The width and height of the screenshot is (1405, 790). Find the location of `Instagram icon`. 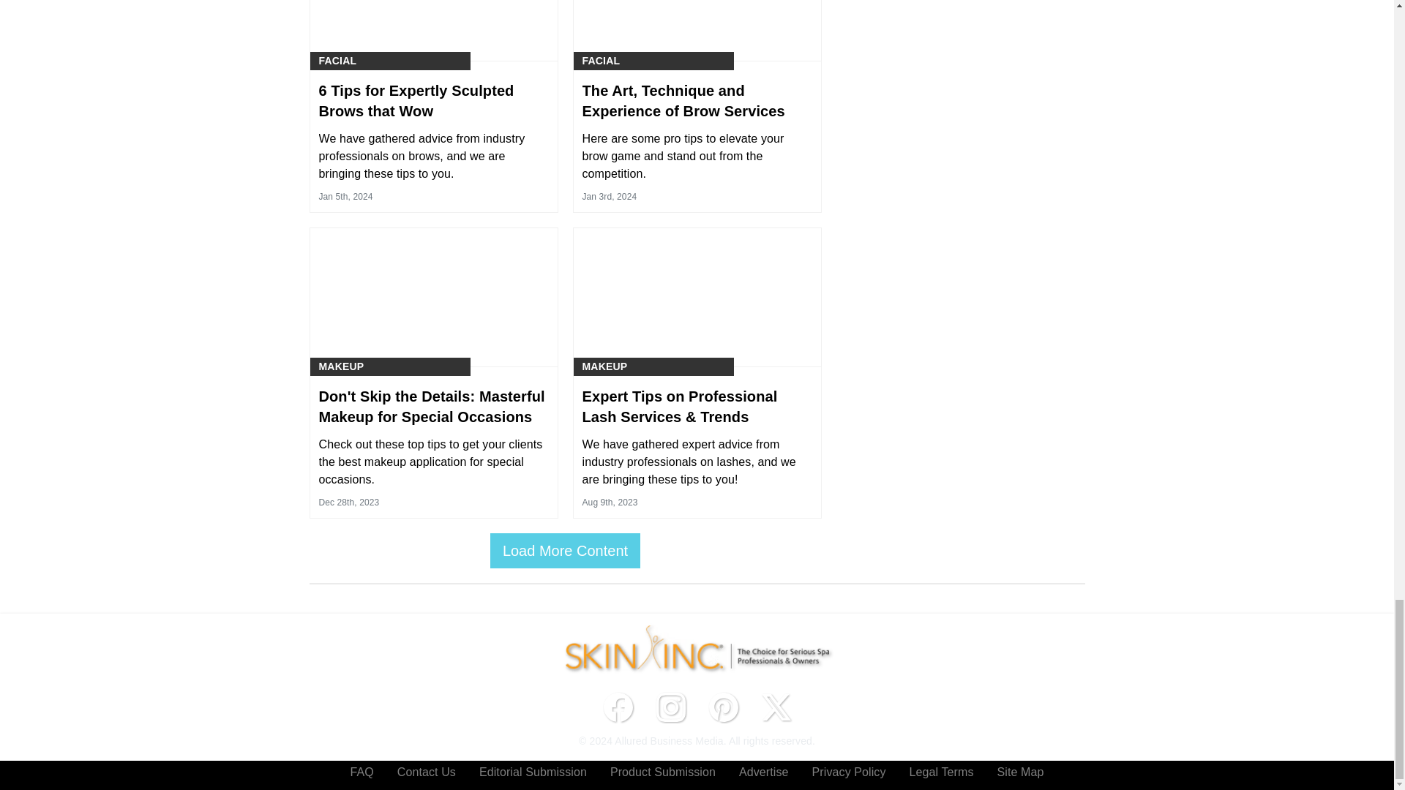

Instagram icon is located at coordinates (670, 707).